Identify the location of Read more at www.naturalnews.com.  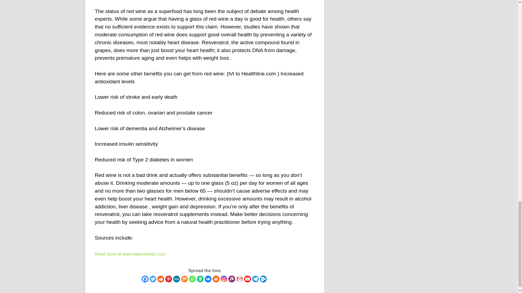
(130, 254).